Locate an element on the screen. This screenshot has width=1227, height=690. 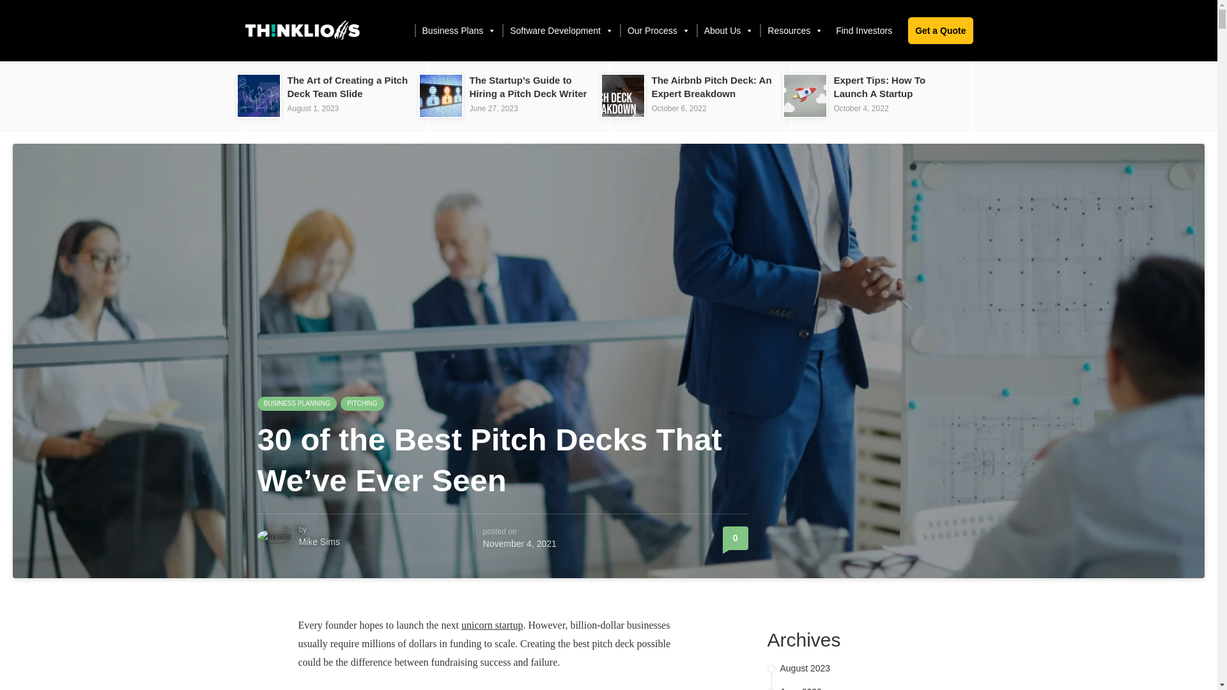
Business Plans is located at coordinates (459, 31).